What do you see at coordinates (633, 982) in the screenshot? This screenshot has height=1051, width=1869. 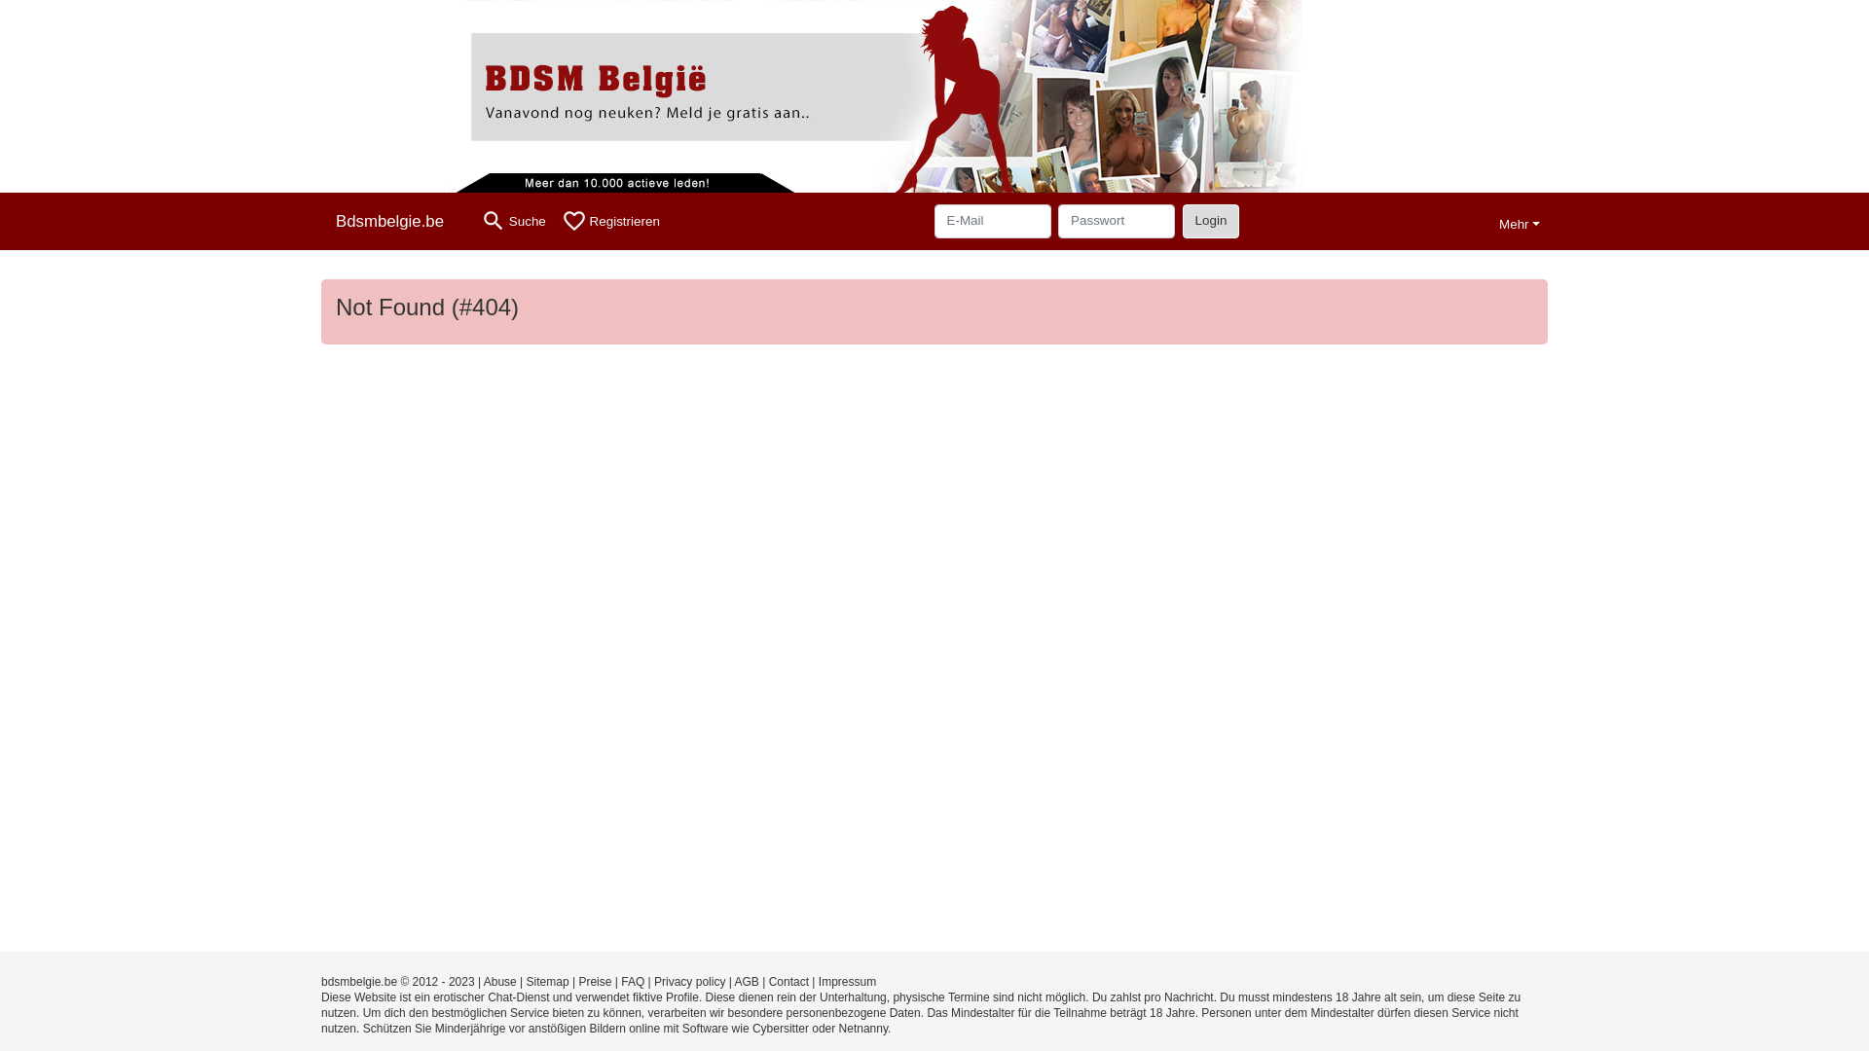 I see `FAQ` at bounding box center [633, 982].